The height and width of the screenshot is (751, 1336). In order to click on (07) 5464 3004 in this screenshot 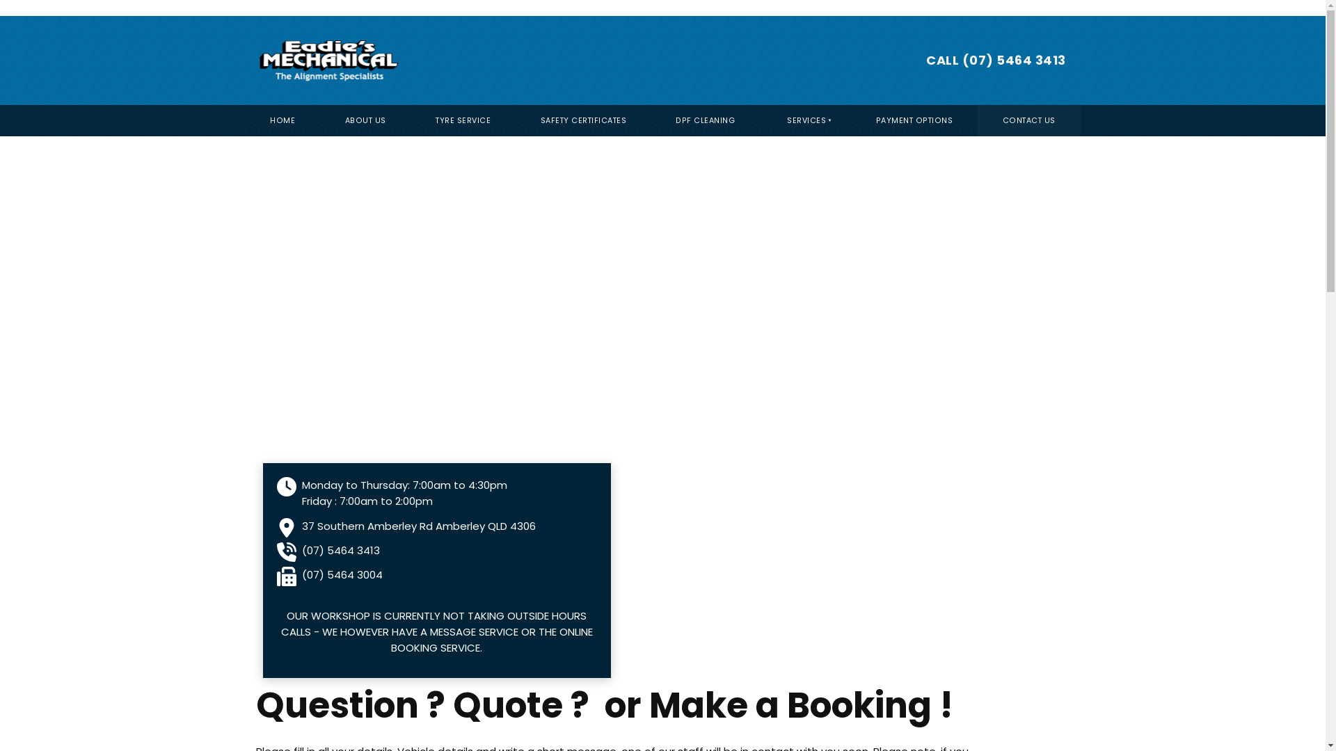, I will do `click(342, 574)`.